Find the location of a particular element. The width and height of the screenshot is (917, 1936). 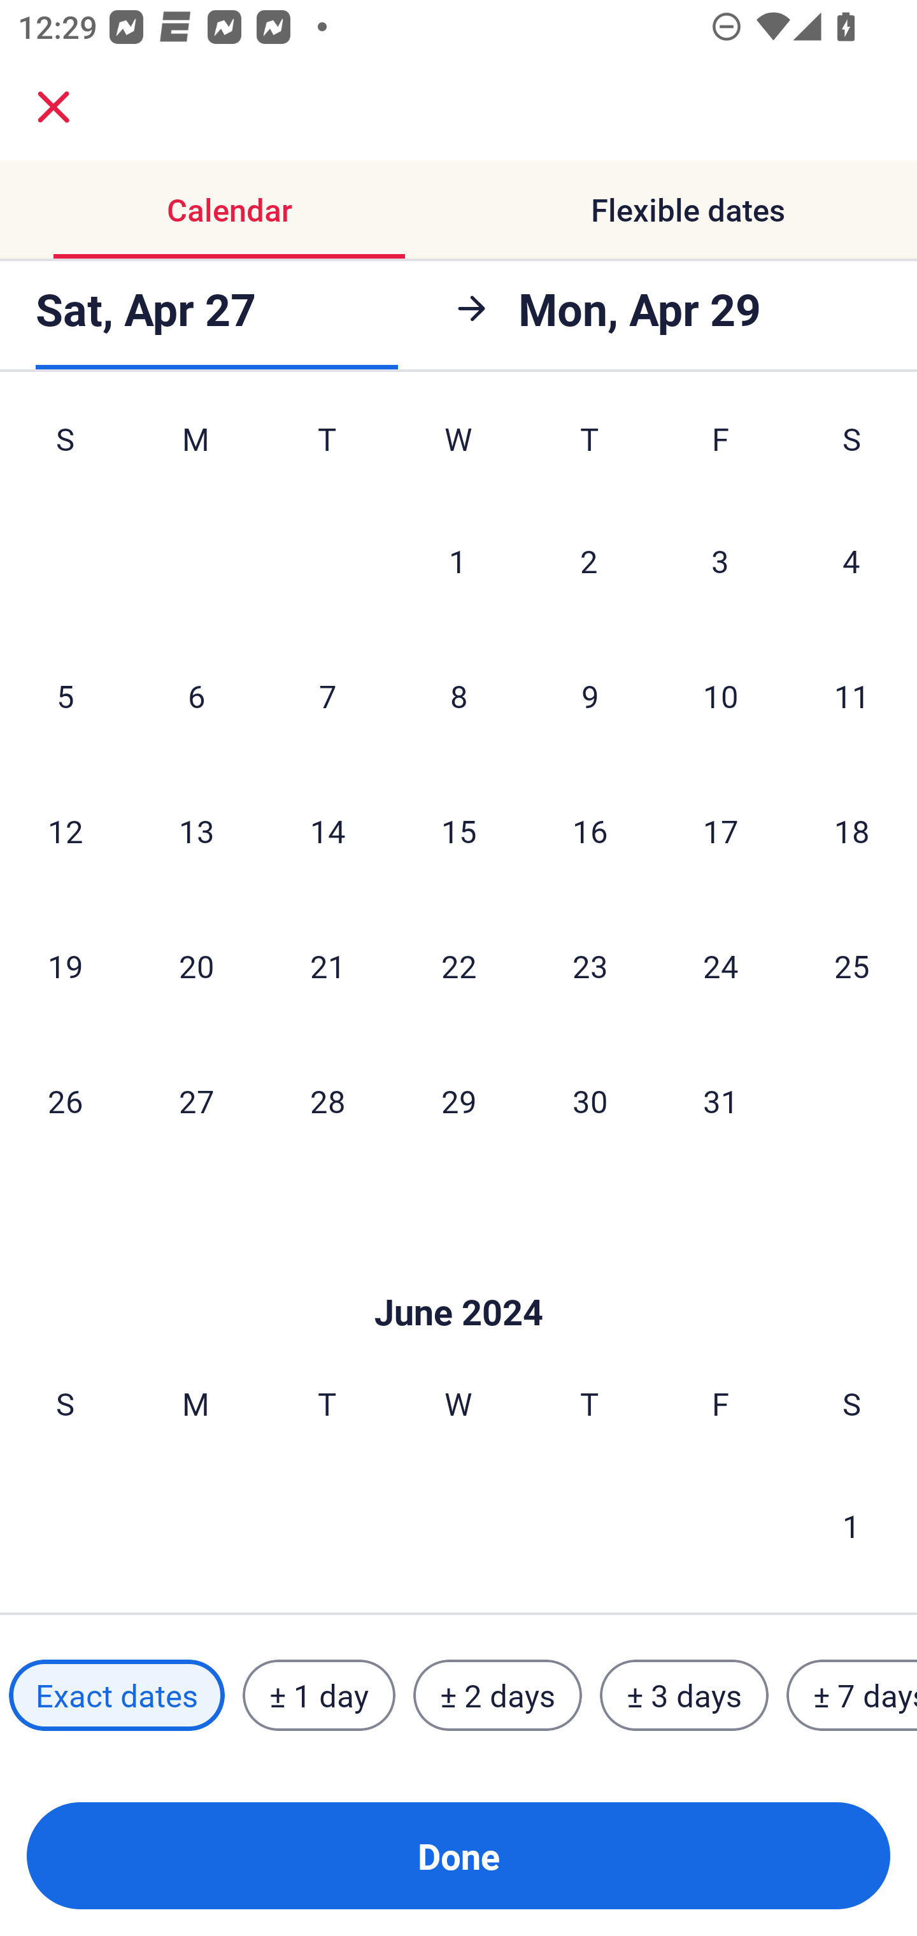

16 Thursday, May 16, 2024 is located at coordinates (590, 830).